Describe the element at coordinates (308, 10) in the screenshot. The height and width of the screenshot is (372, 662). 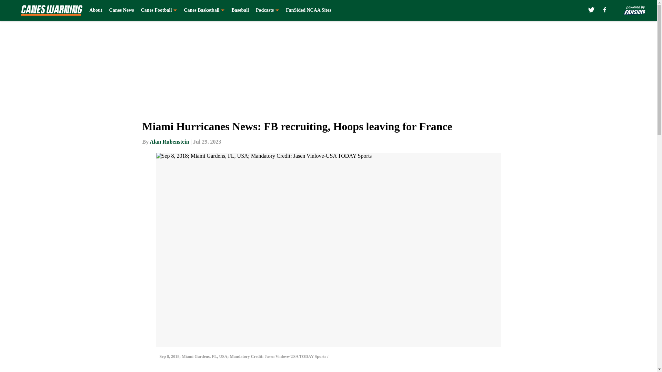
I see `FanSided NCAA Sites` at that location.